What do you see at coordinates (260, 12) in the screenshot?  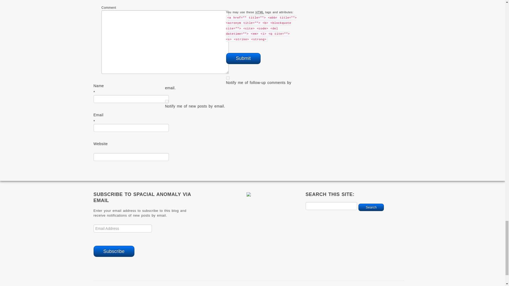 I see `HyperText Markup Language` at bounding box center [260, 12].